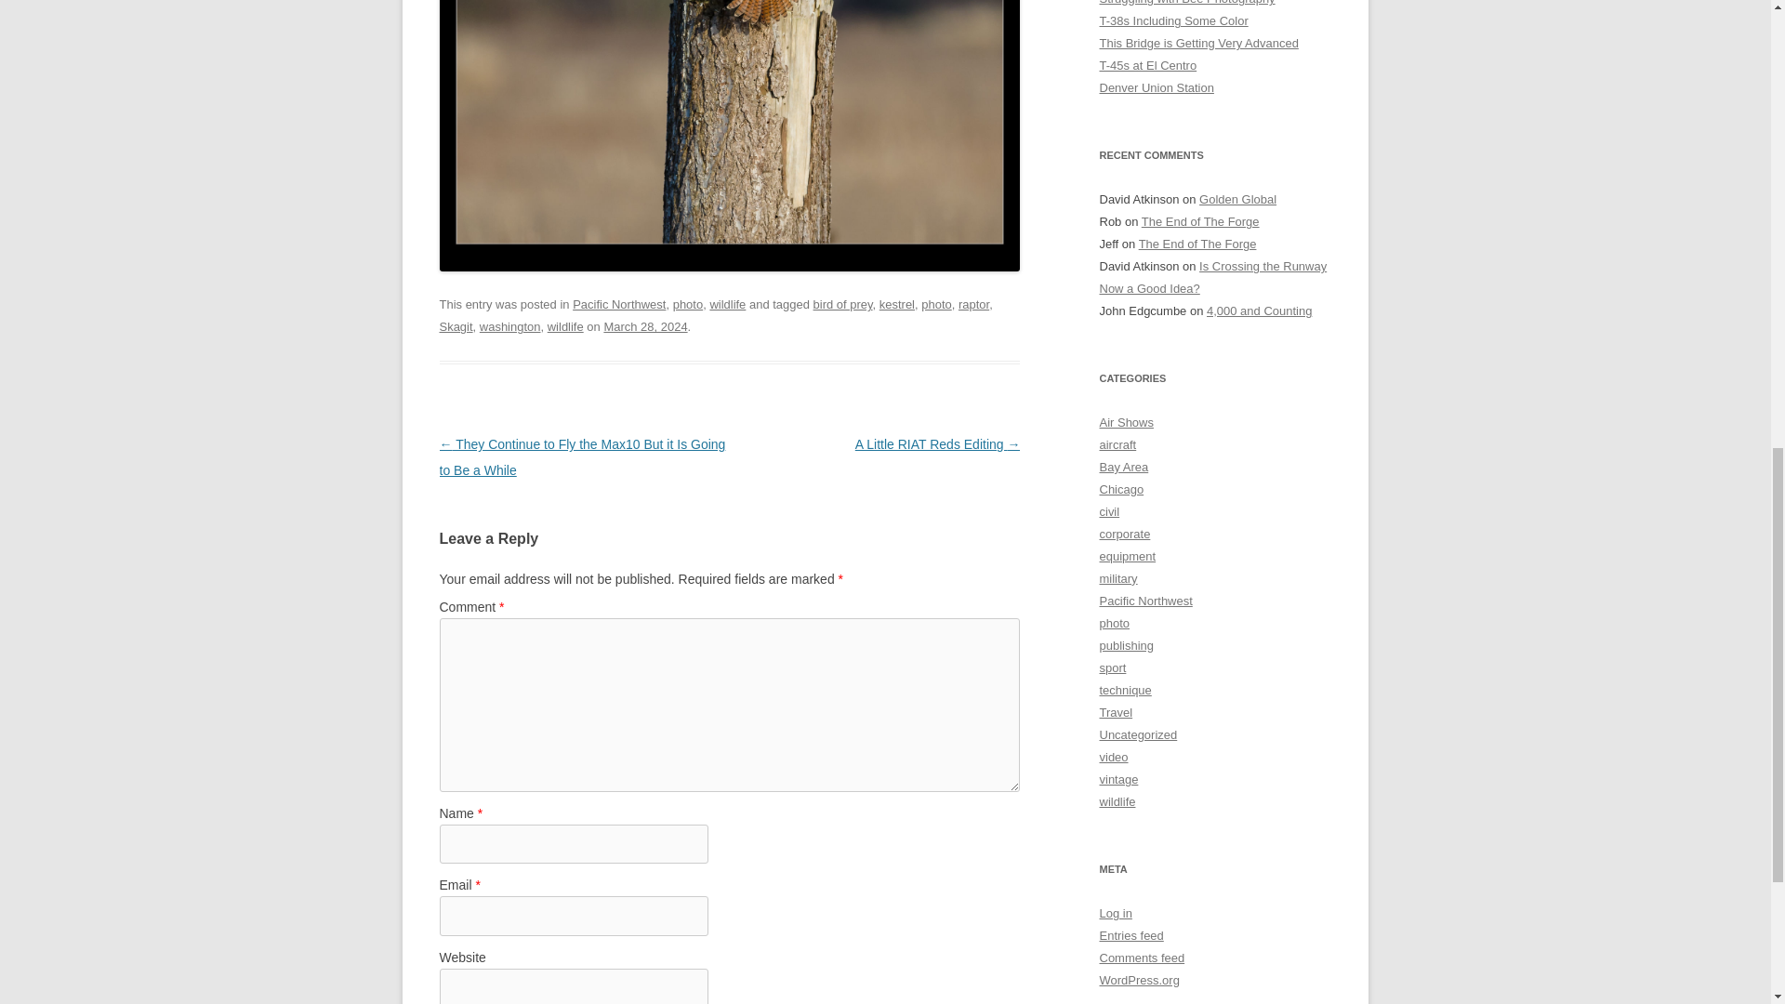 The image size is (1785, 1004). Describe the element at coordinates (727, 303) in the screenshot. I see `wildlife` at that location.